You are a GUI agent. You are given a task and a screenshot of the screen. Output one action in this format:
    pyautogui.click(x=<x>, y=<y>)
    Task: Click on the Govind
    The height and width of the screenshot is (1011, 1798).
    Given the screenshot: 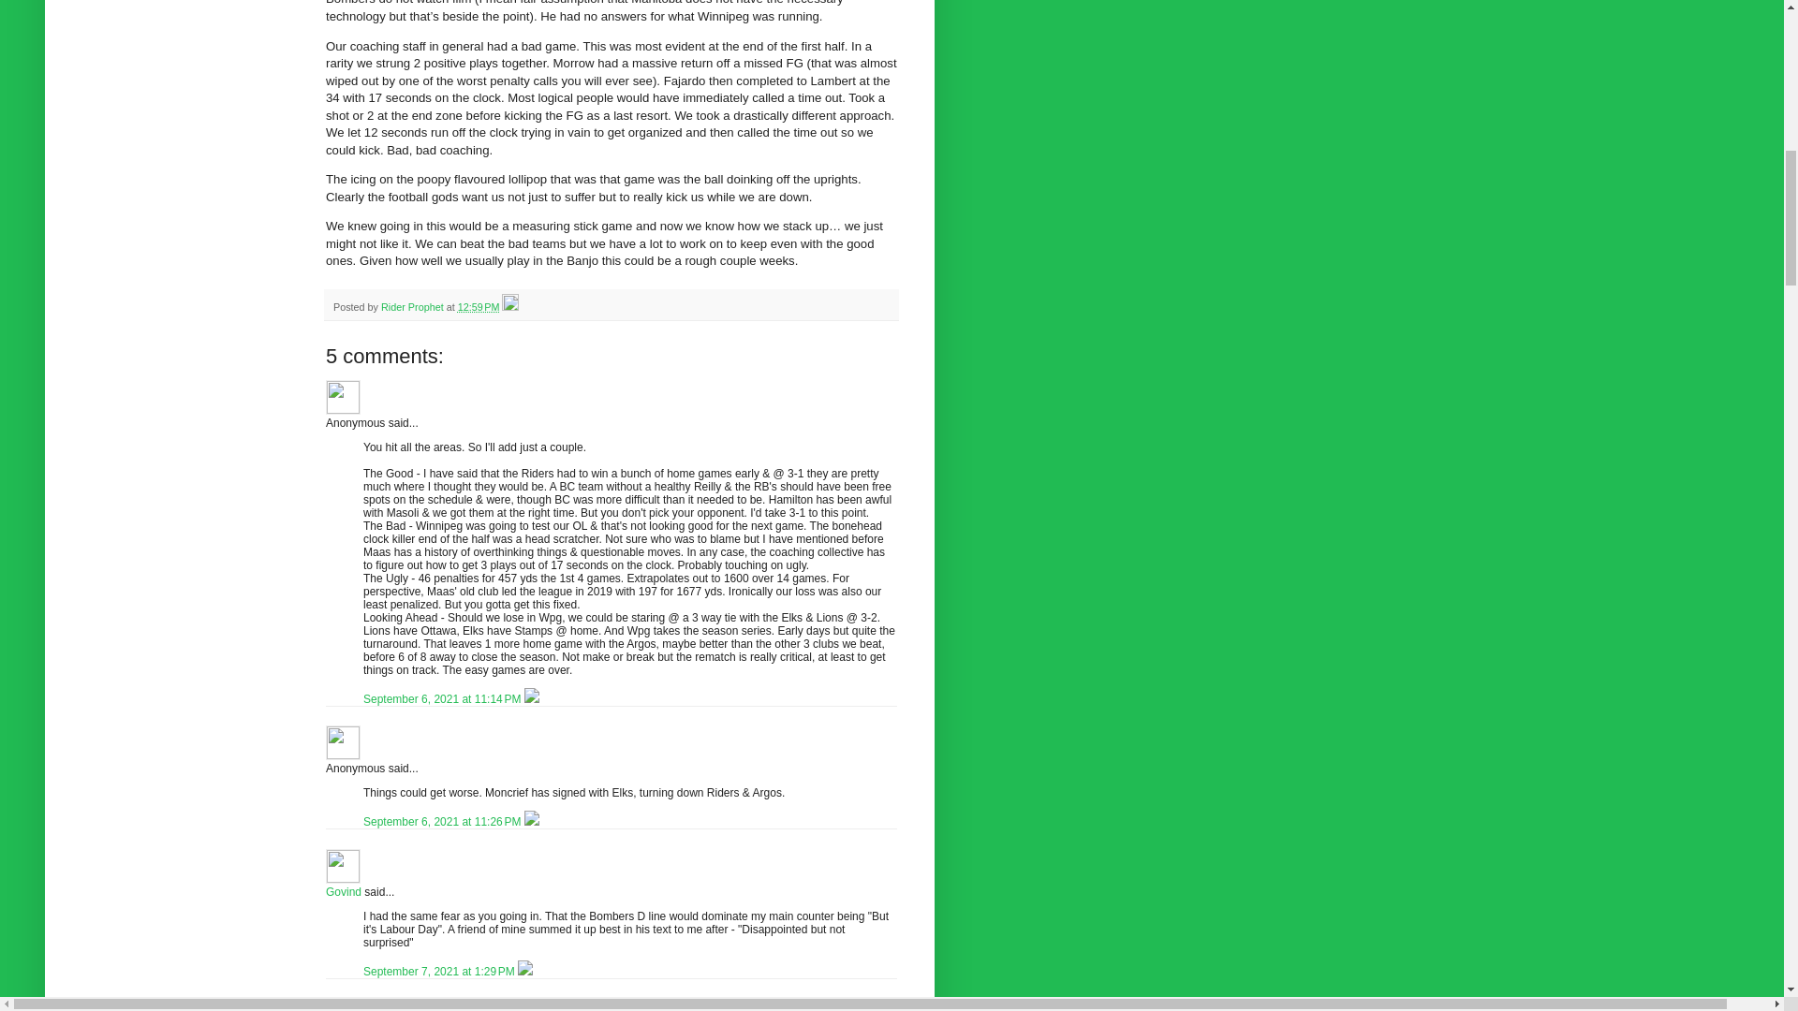 What is the action you would take?
    pyautogui.click(x=343, y=892)
    